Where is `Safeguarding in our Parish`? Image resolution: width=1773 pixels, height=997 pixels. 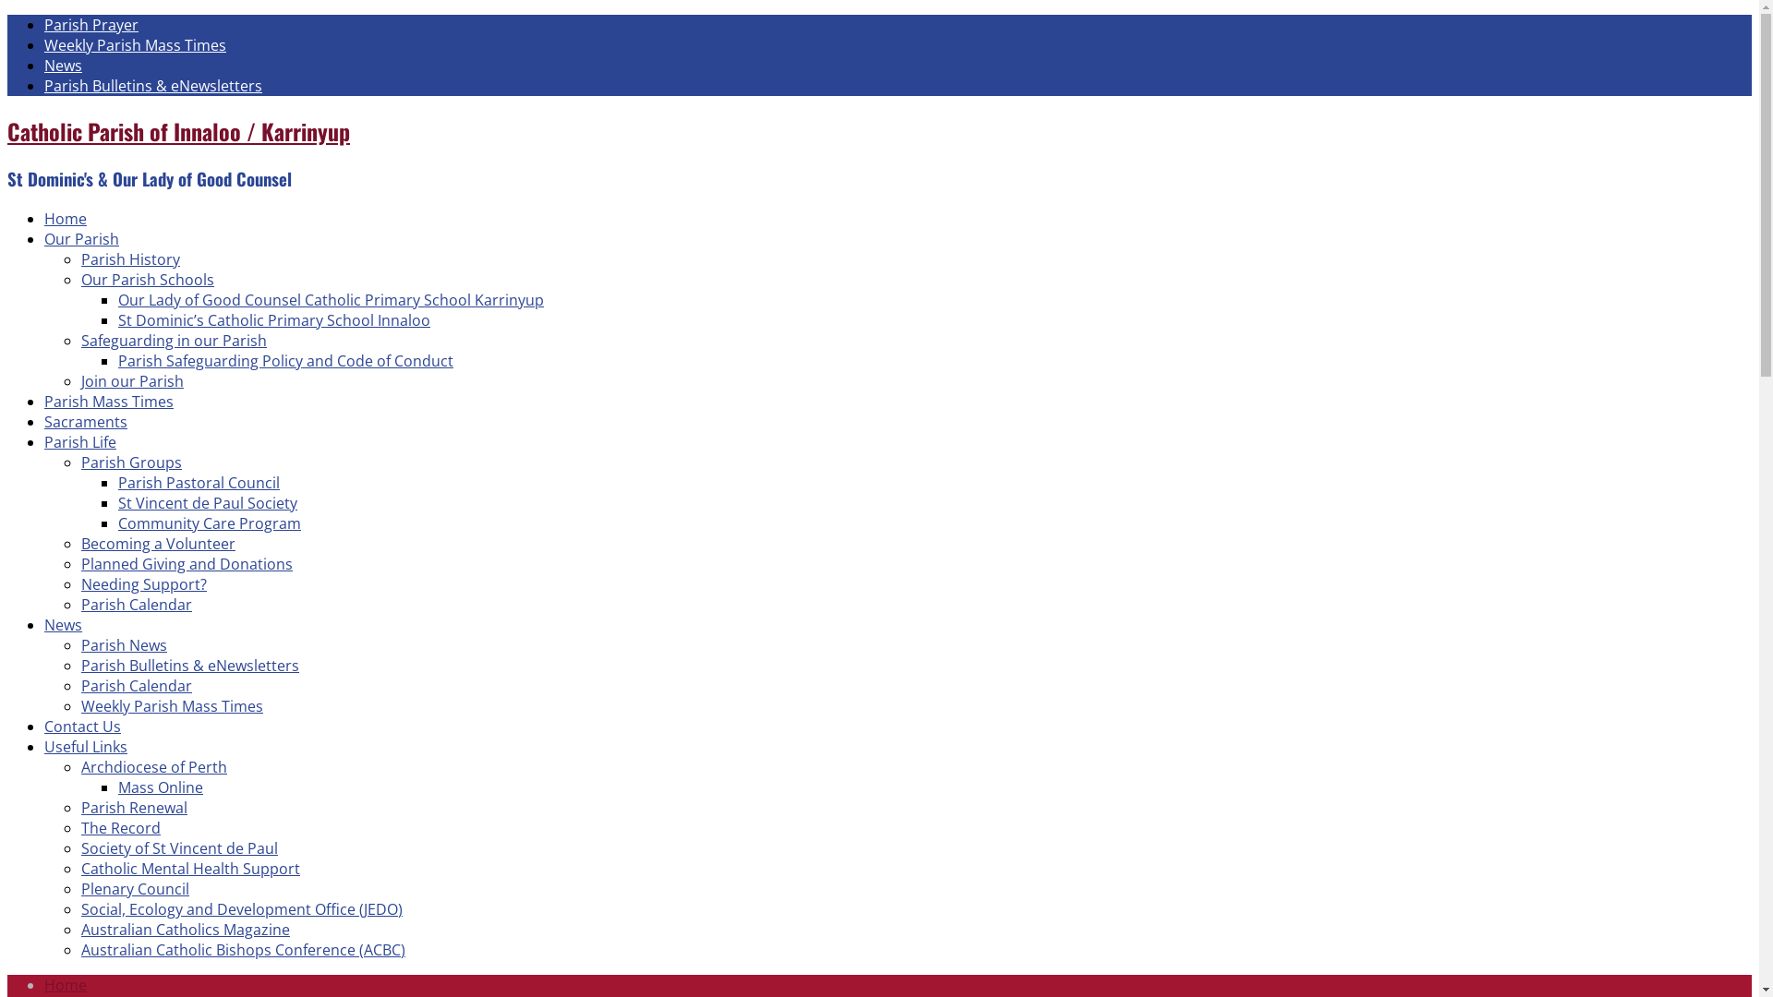
Safeguarding in our Parish is located at coordinates (174, 341).